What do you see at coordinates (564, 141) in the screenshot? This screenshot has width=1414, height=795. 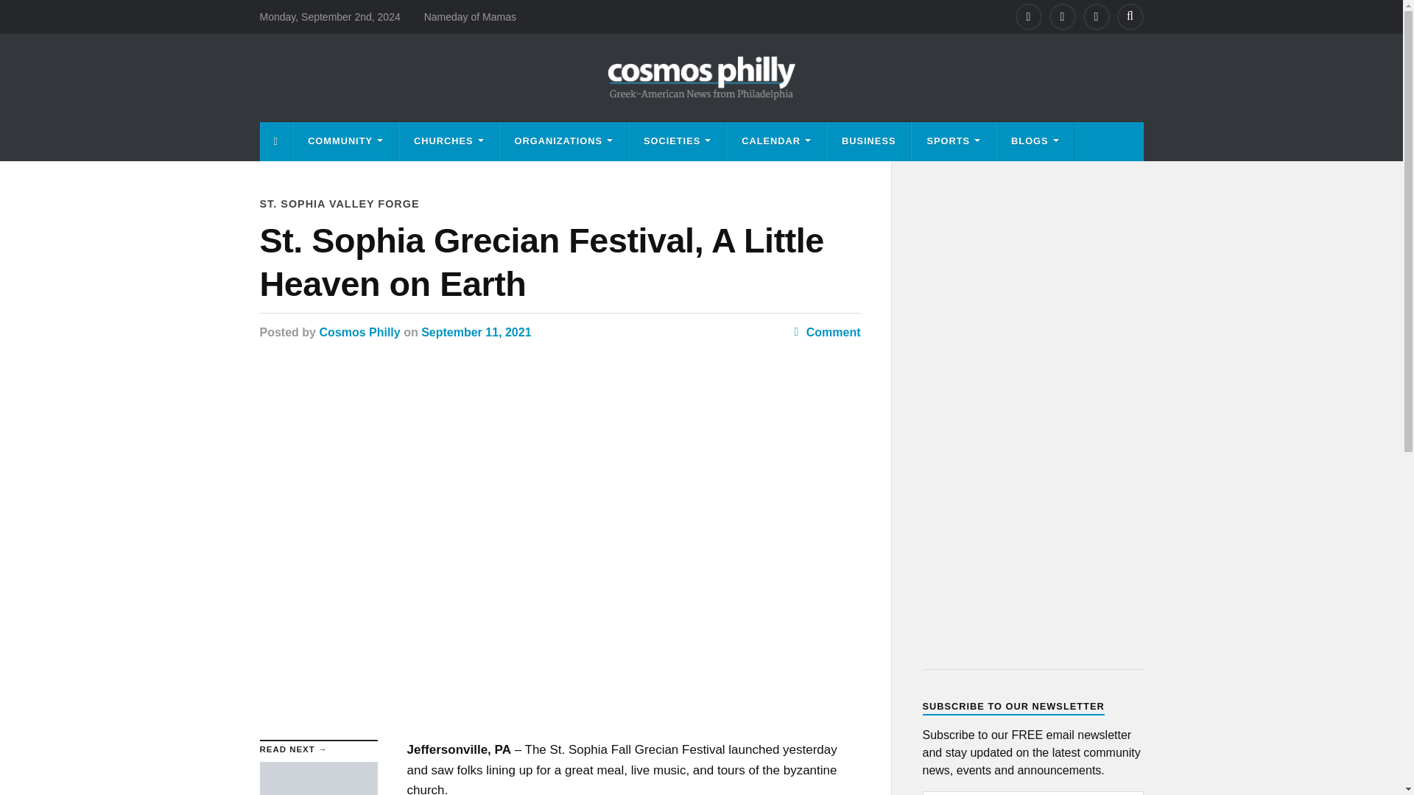 I see `ORGANIZATIONS` at bounding box center [564, 141].